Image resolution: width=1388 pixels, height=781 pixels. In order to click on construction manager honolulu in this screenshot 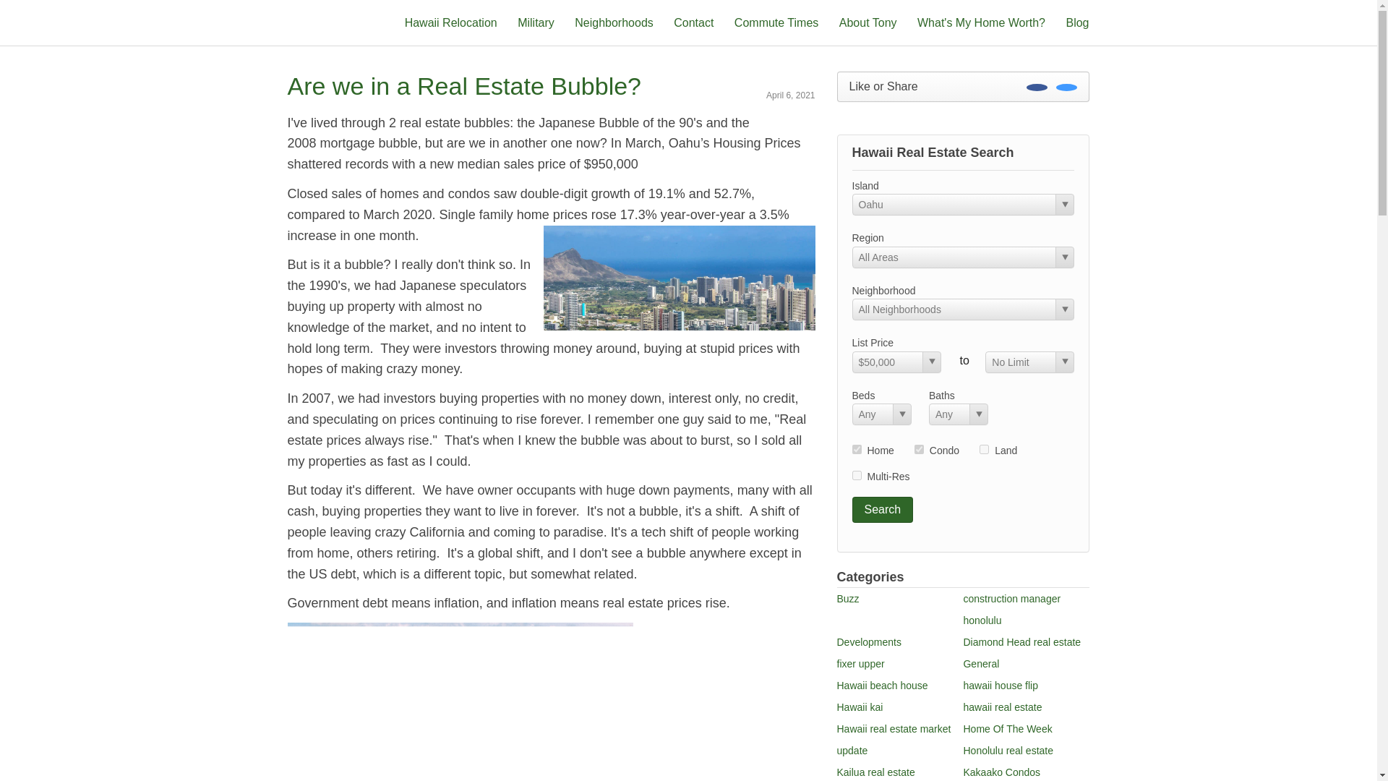, I will do `click(1011, 609)`.